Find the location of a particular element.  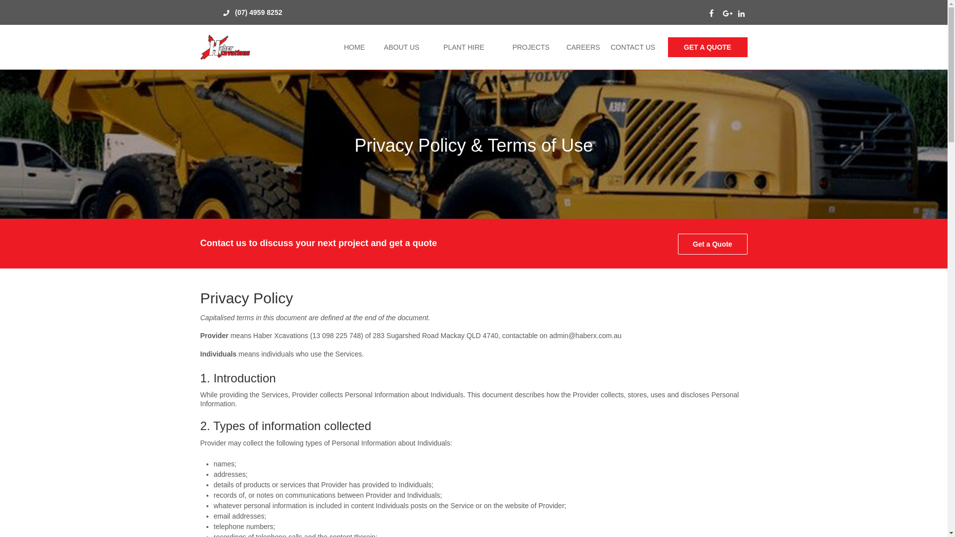

PROJECTS is located at coordinates (531, 47).